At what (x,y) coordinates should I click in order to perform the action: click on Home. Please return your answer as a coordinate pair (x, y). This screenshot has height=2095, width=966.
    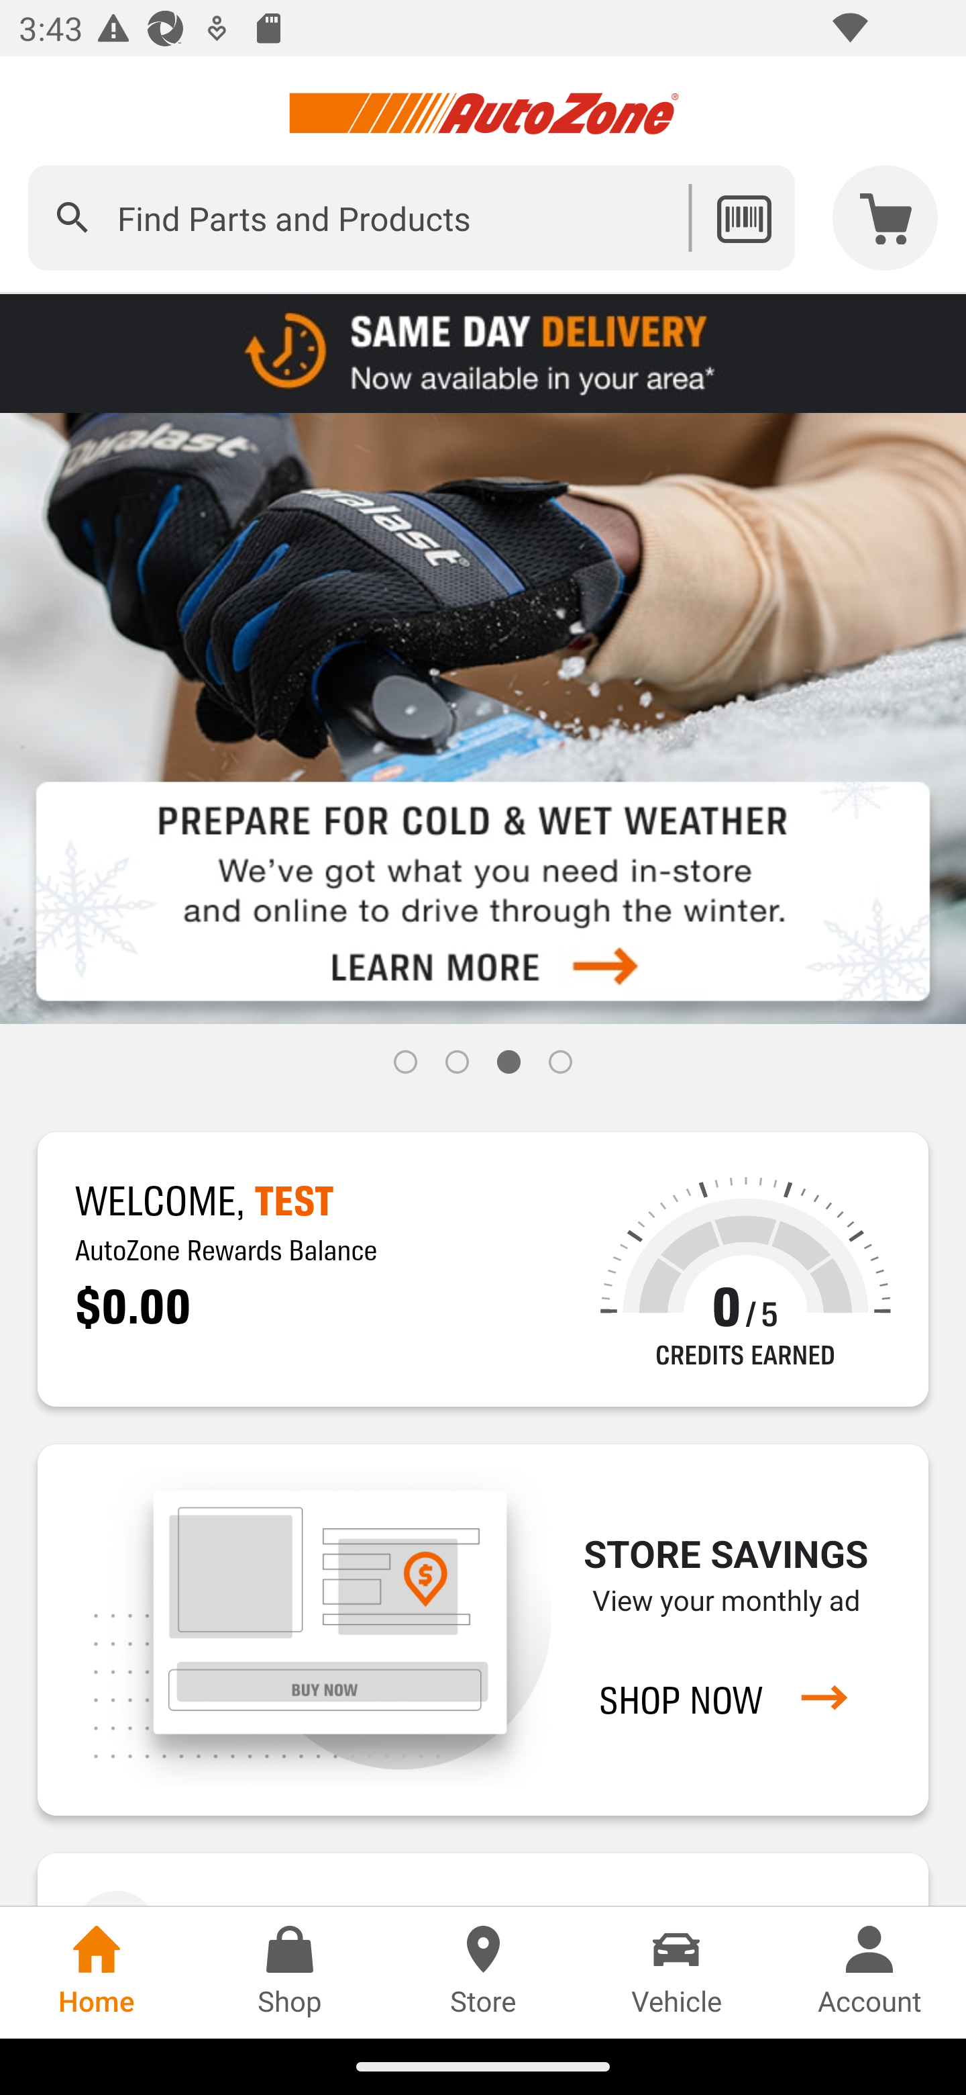
    Looking at the image, I should click on (97, 1972).